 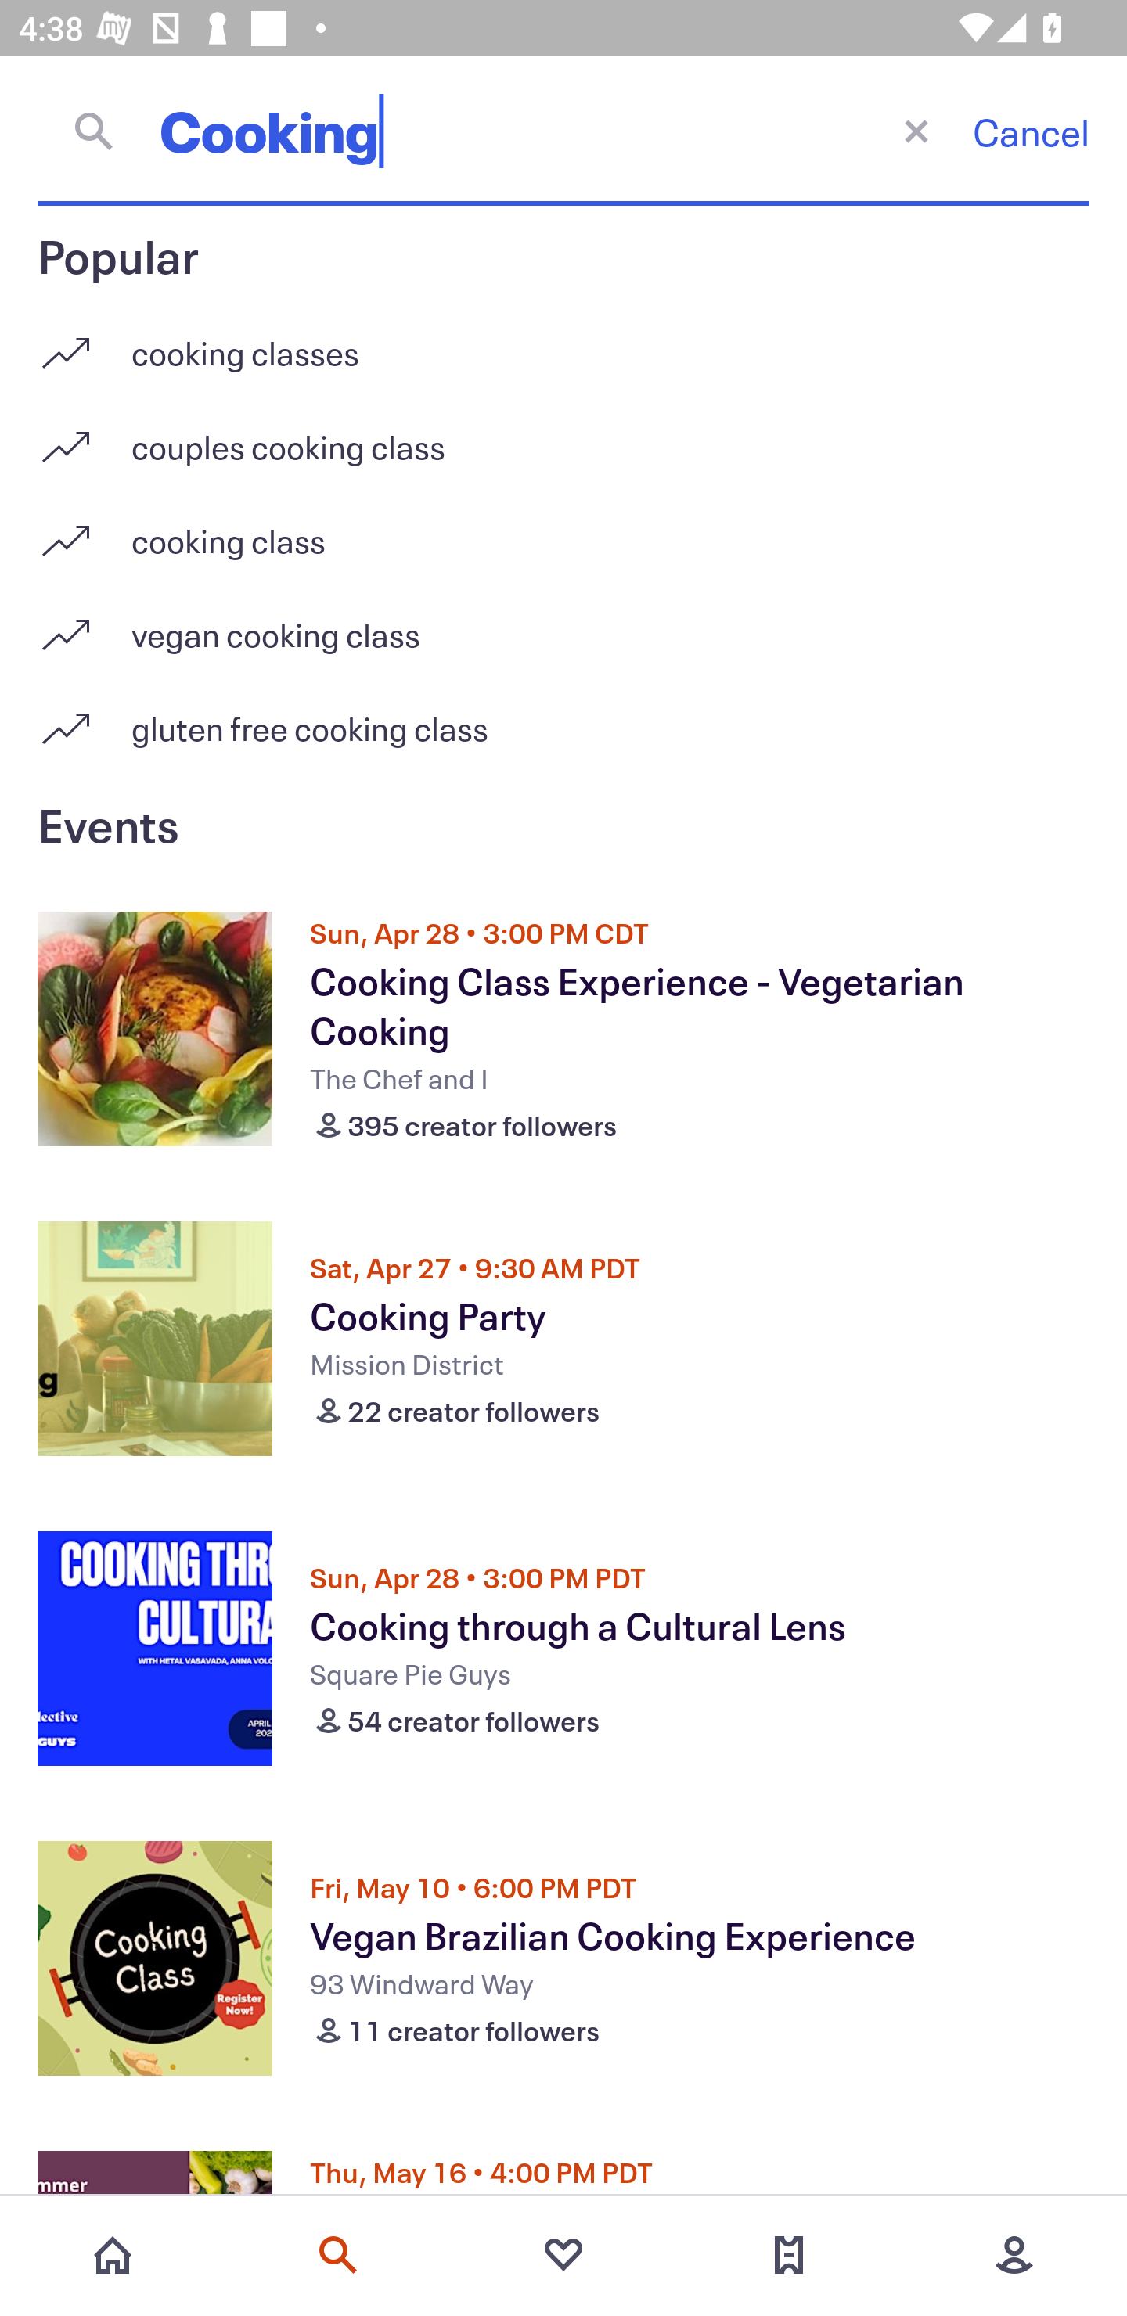 What do you see at coordinates (563, 530) in the screenshot?
I see `cooking class` at bounding box center [563, 530].